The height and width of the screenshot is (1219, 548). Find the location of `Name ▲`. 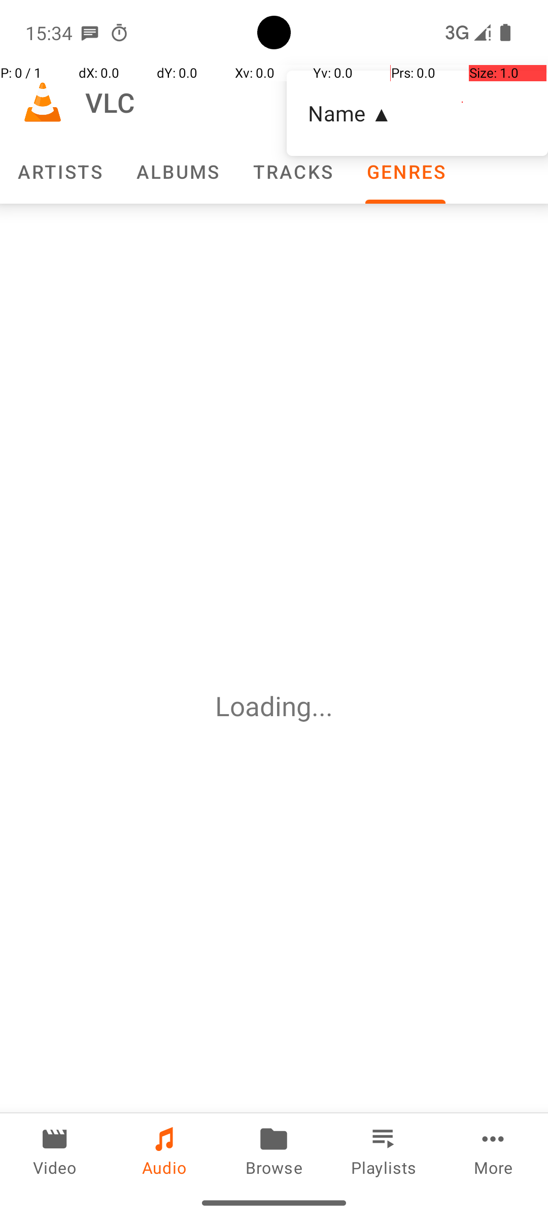

Name ▲ is located at coordinates (417, 113).